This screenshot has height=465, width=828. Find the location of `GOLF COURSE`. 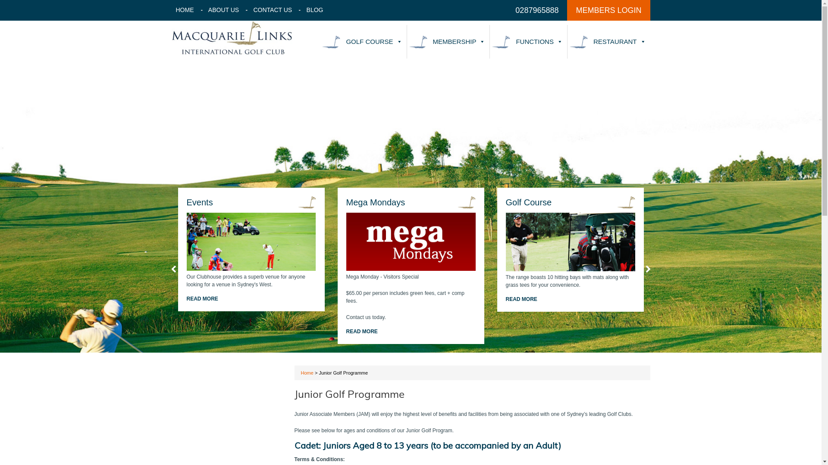

GOLF COURSE is located at coordinates (363, 42).